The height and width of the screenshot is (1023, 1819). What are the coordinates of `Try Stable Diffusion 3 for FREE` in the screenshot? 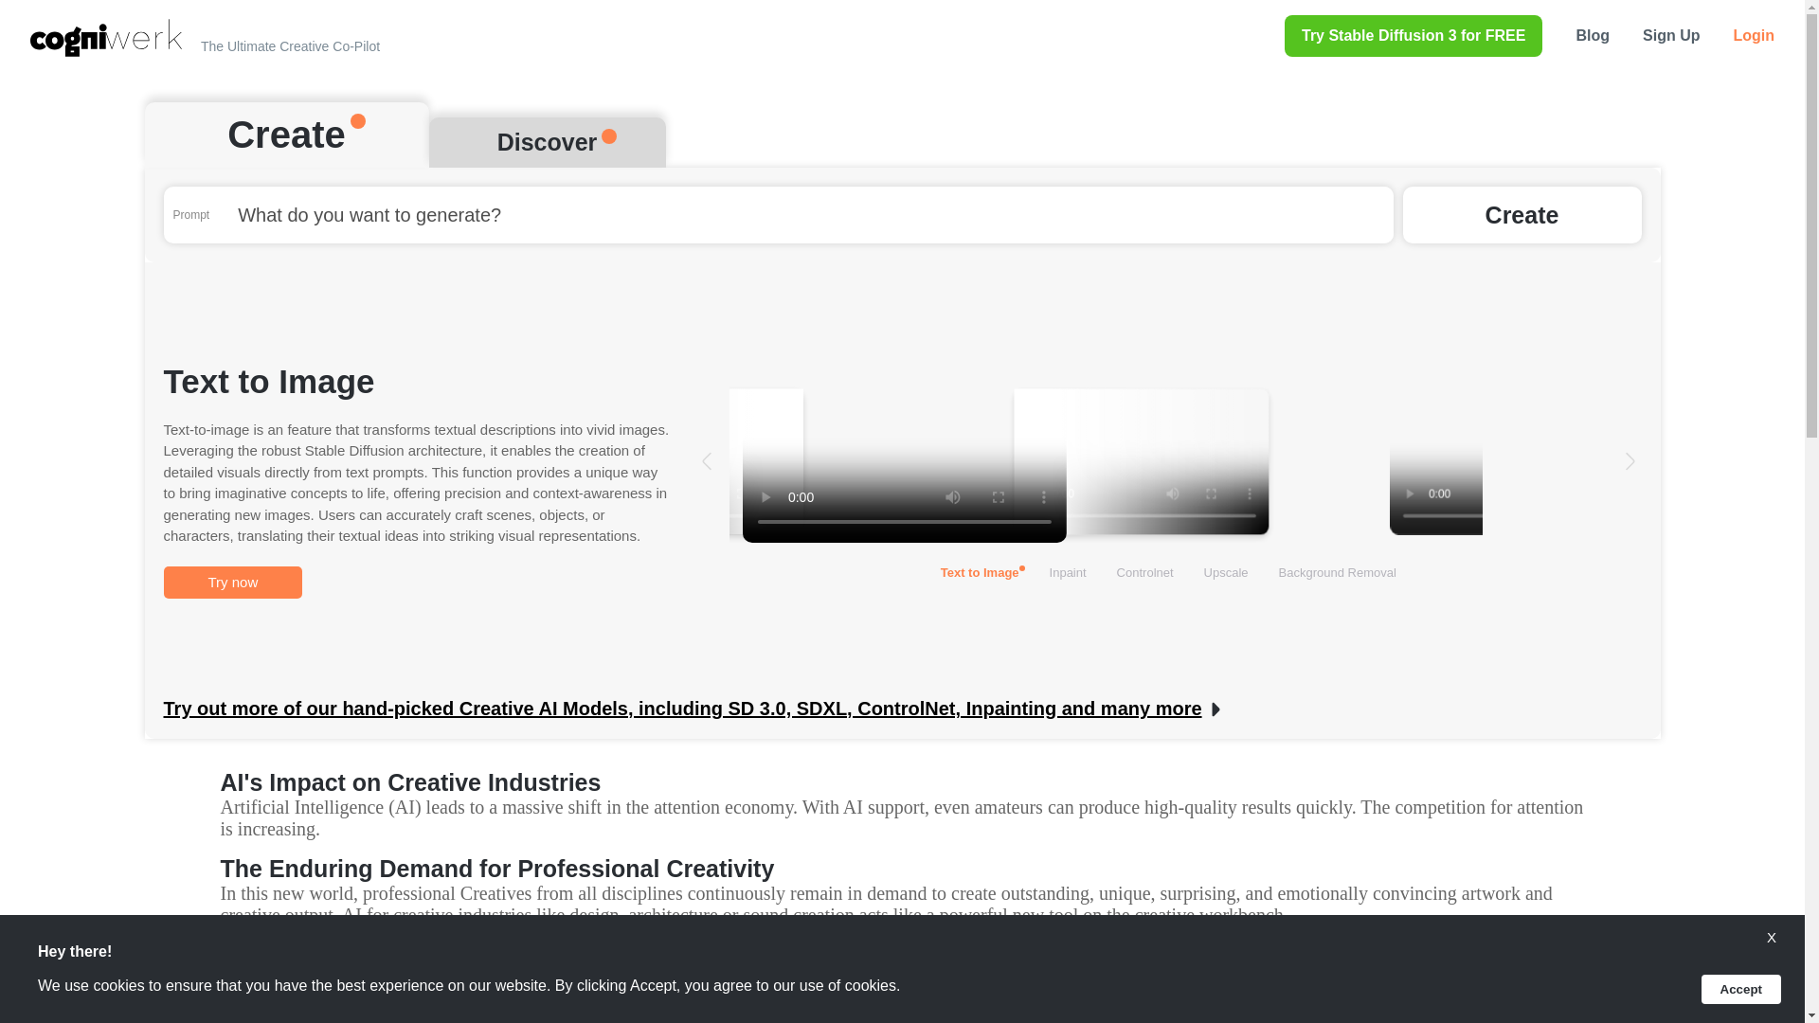 It's located at (1414, 36).